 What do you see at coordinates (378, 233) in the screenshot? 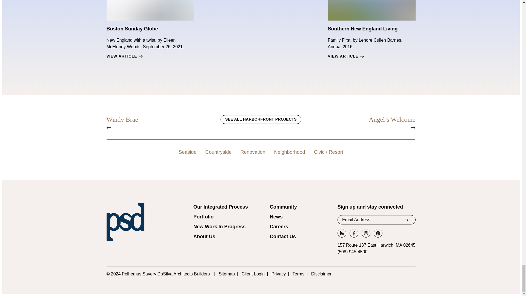
I see `Pinterest` at bounding box center [378, 233].